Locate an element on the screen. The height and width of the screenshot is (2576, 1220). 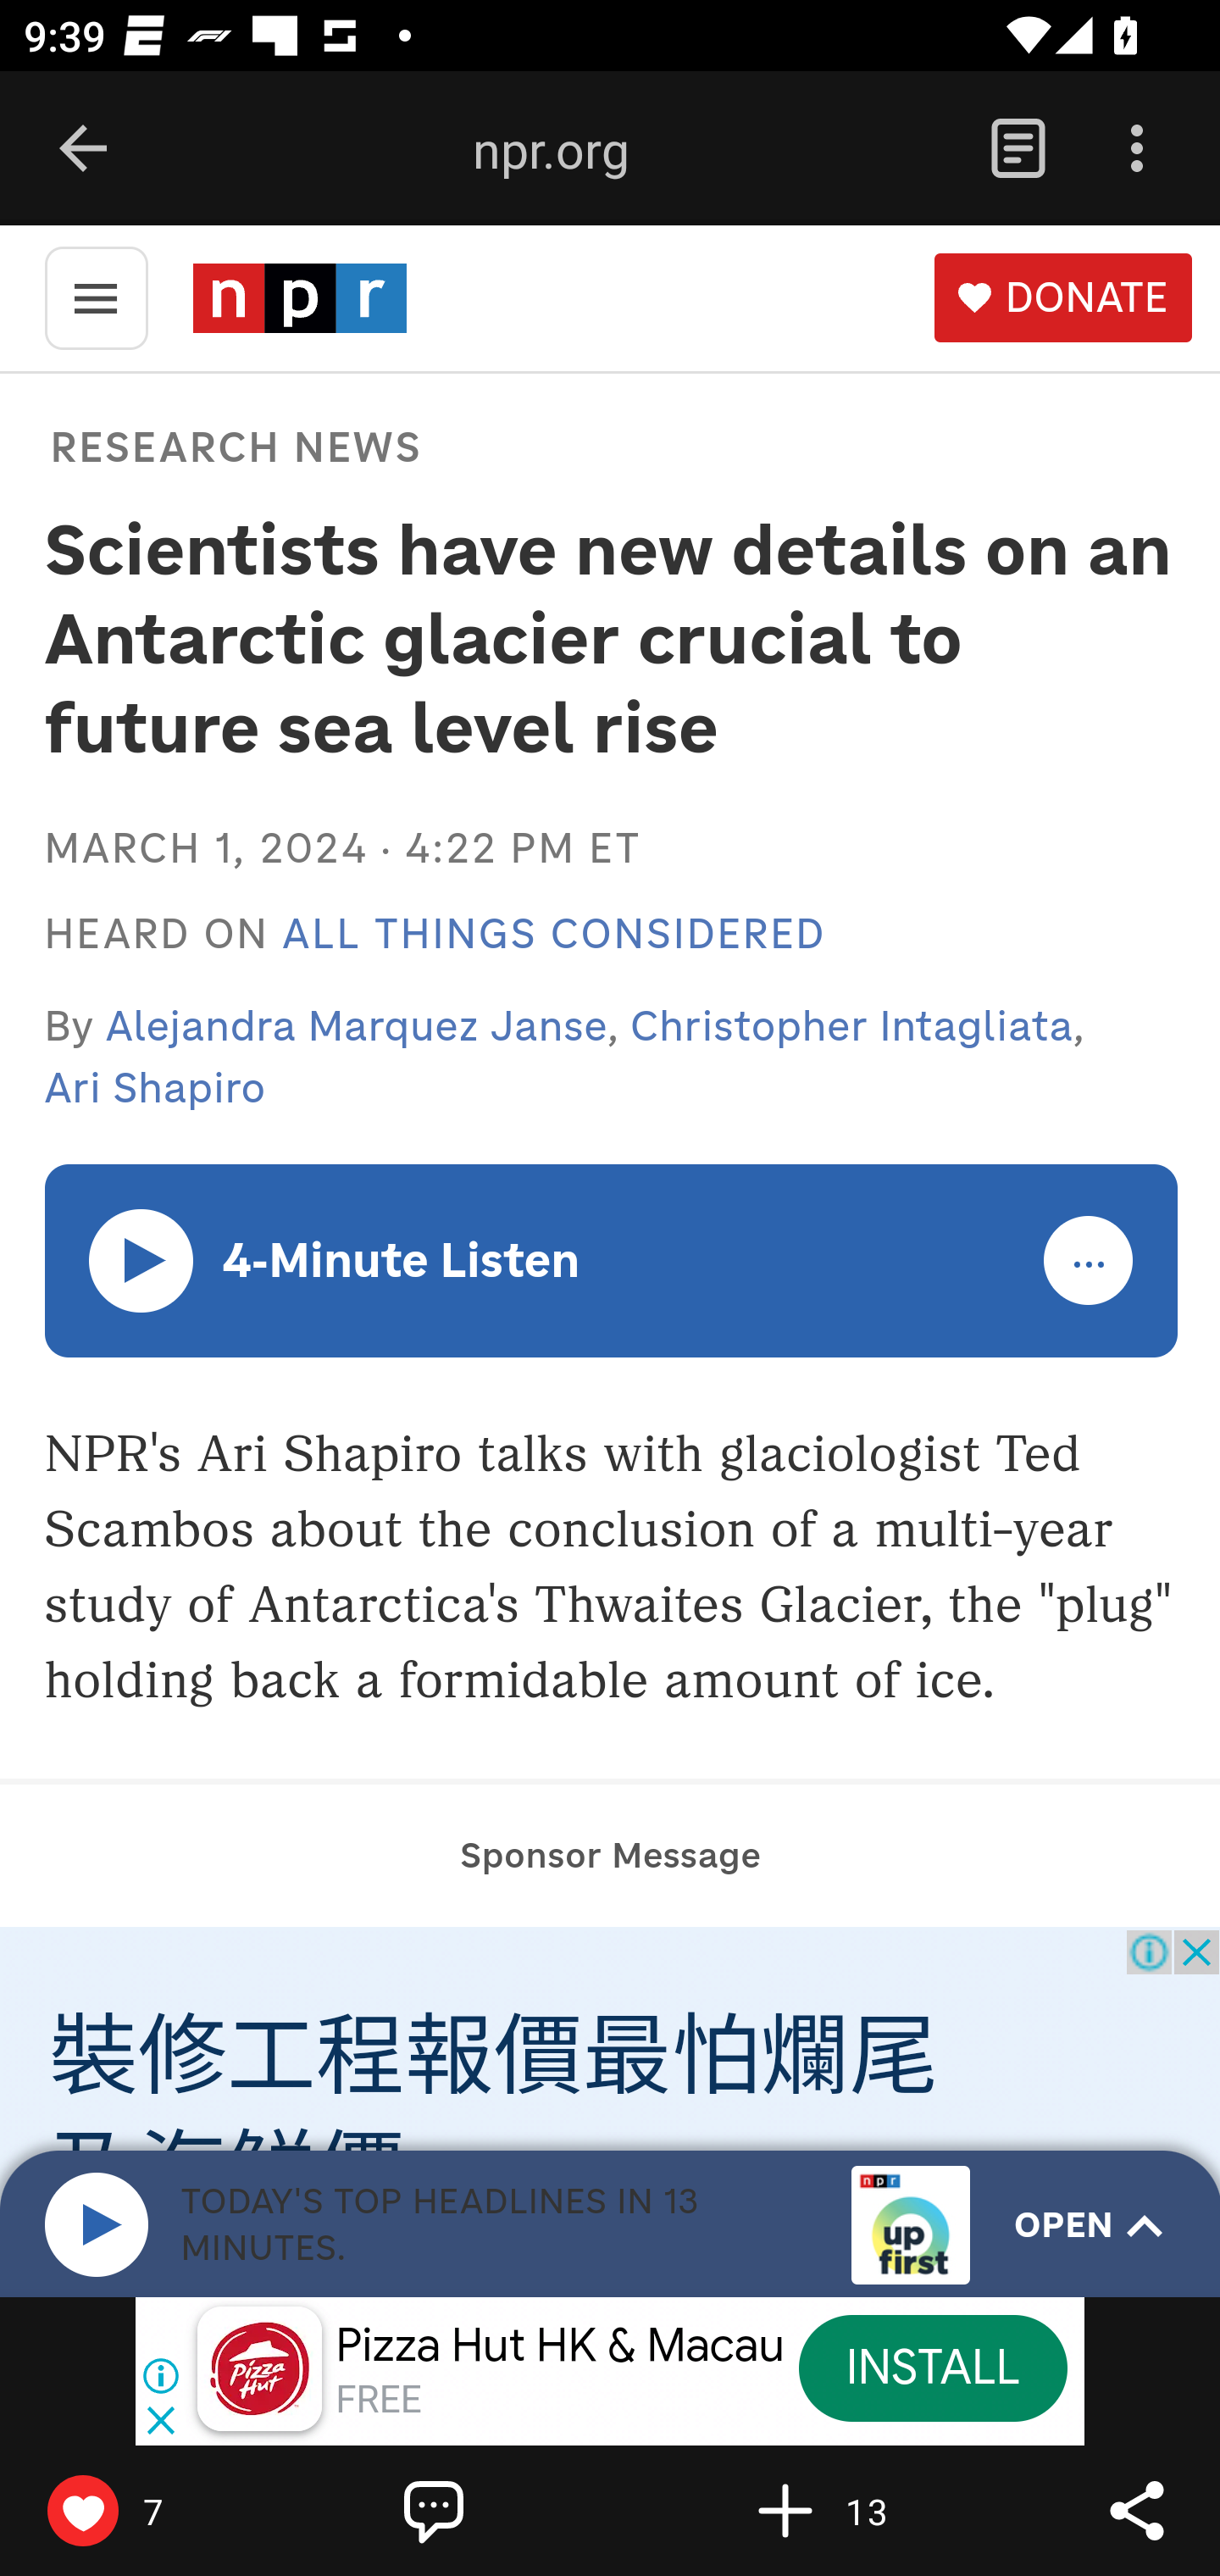
Open Navigation Menu is located at coordinates (96, 296).